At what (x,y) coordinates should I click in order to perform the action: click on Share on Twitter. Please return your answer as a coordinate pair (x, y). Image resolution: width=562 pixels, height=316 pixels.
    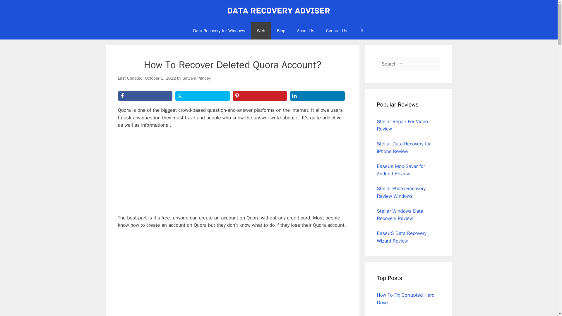
    Looking at the image, I should click on (203, 96).